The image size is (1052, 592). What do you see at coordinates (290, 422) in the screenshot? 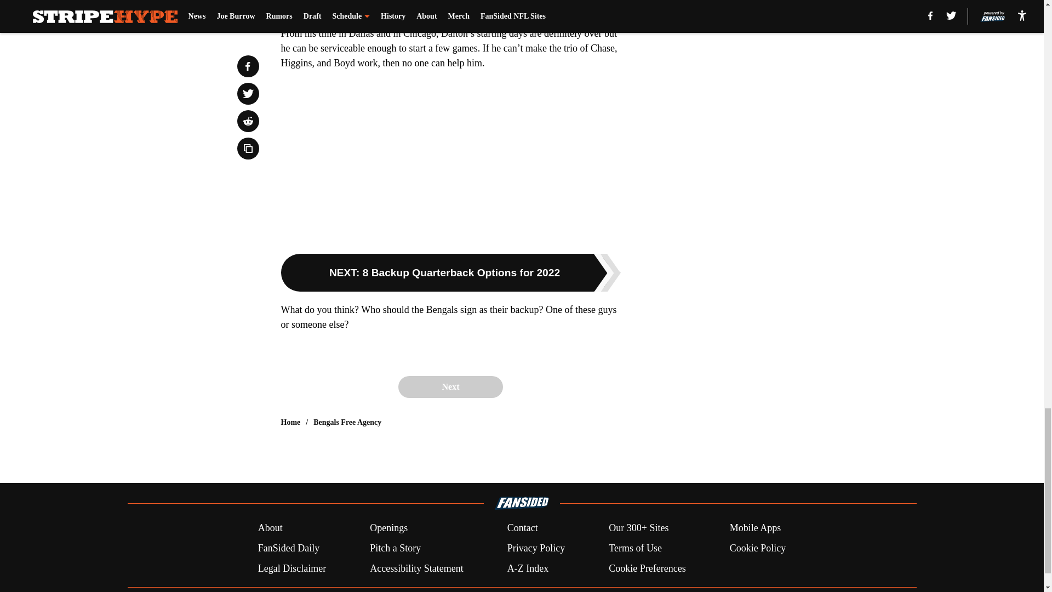
I see `Home` at bounding box center [290, 422].